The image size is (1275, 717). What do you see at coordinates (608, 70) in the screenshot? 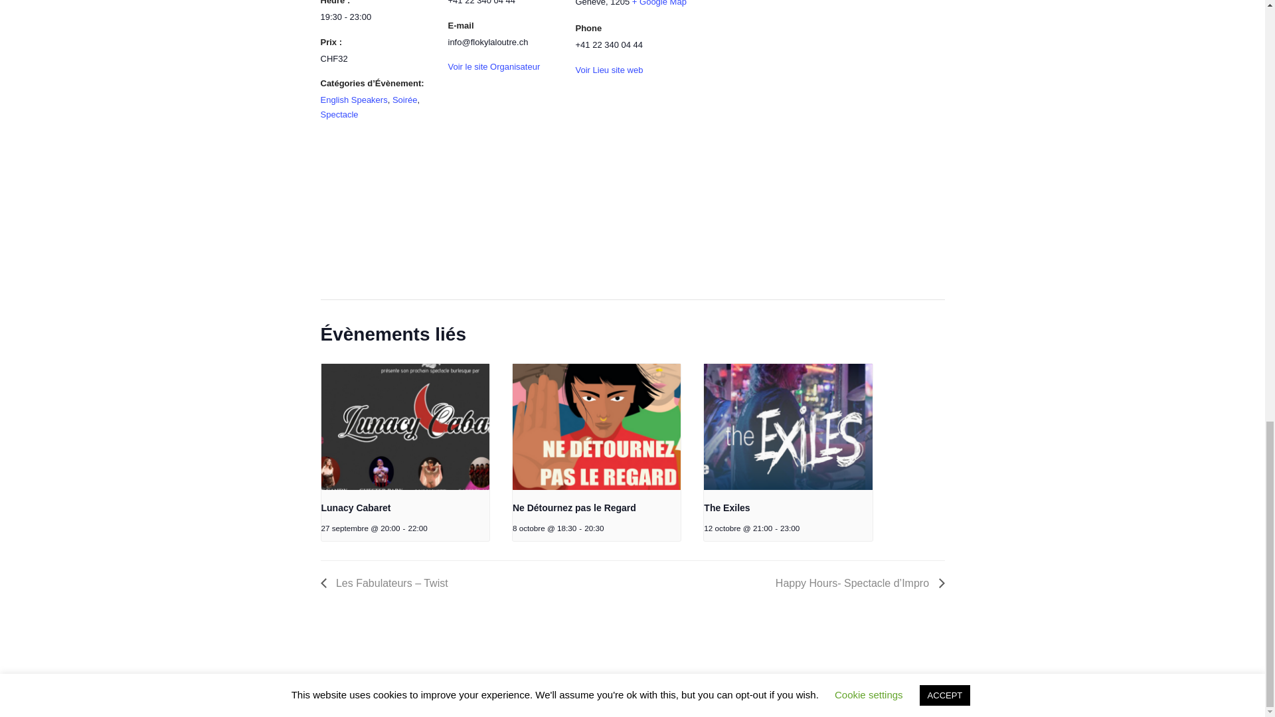
I see `Voir Lieu site web` at bounding box center [608, 70].